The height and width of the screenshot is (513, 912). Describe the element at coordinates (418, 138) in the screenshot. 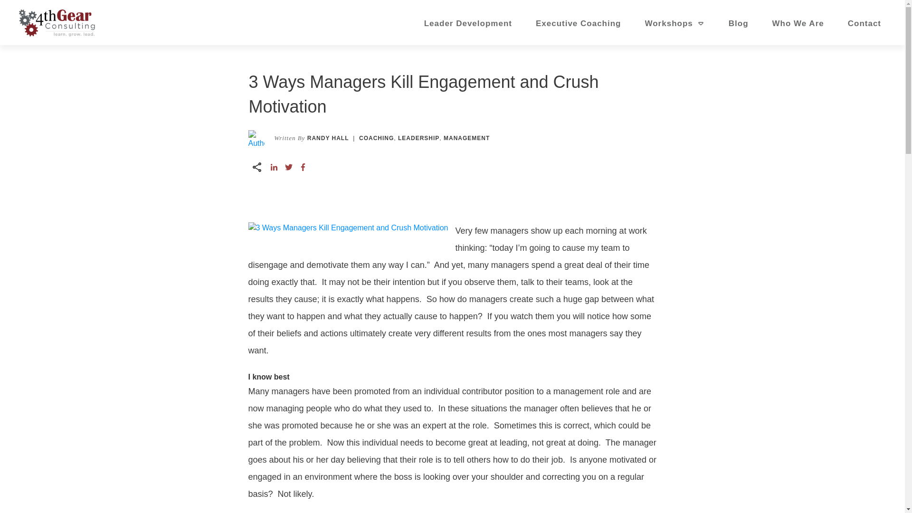

I see `LEADERSHIP` at that location.